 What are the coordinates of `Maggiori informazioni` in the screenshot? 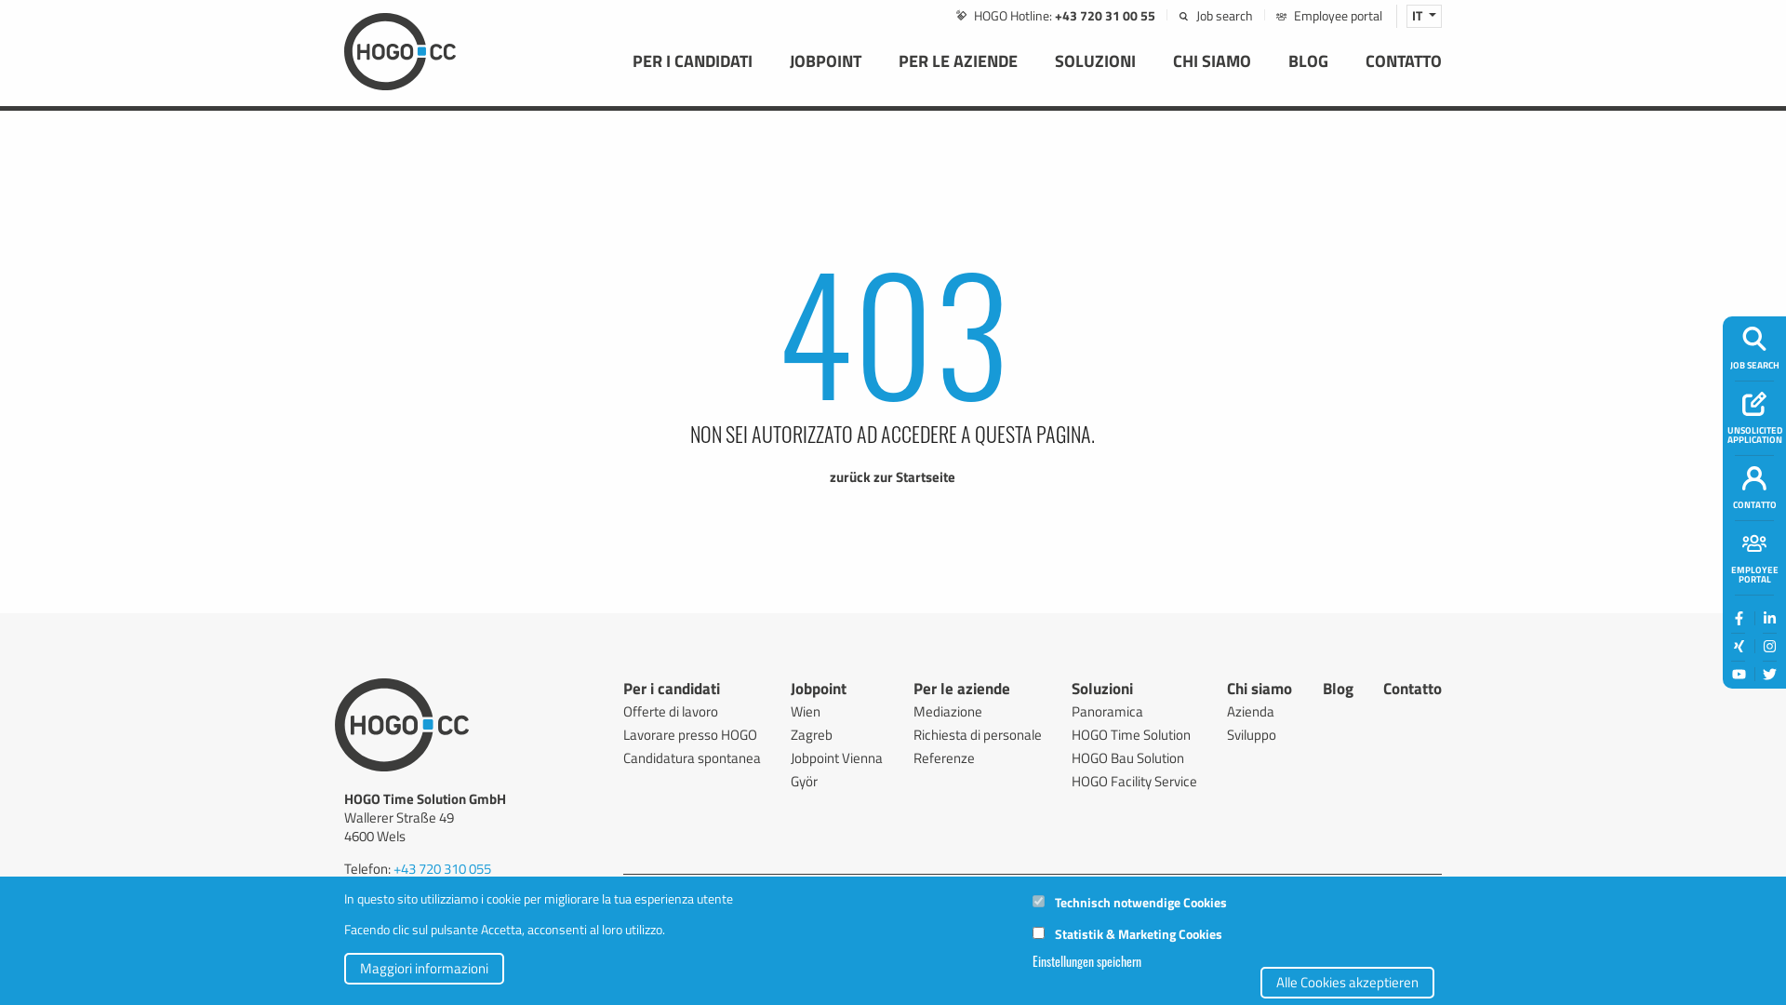 It's located at (424, 969).